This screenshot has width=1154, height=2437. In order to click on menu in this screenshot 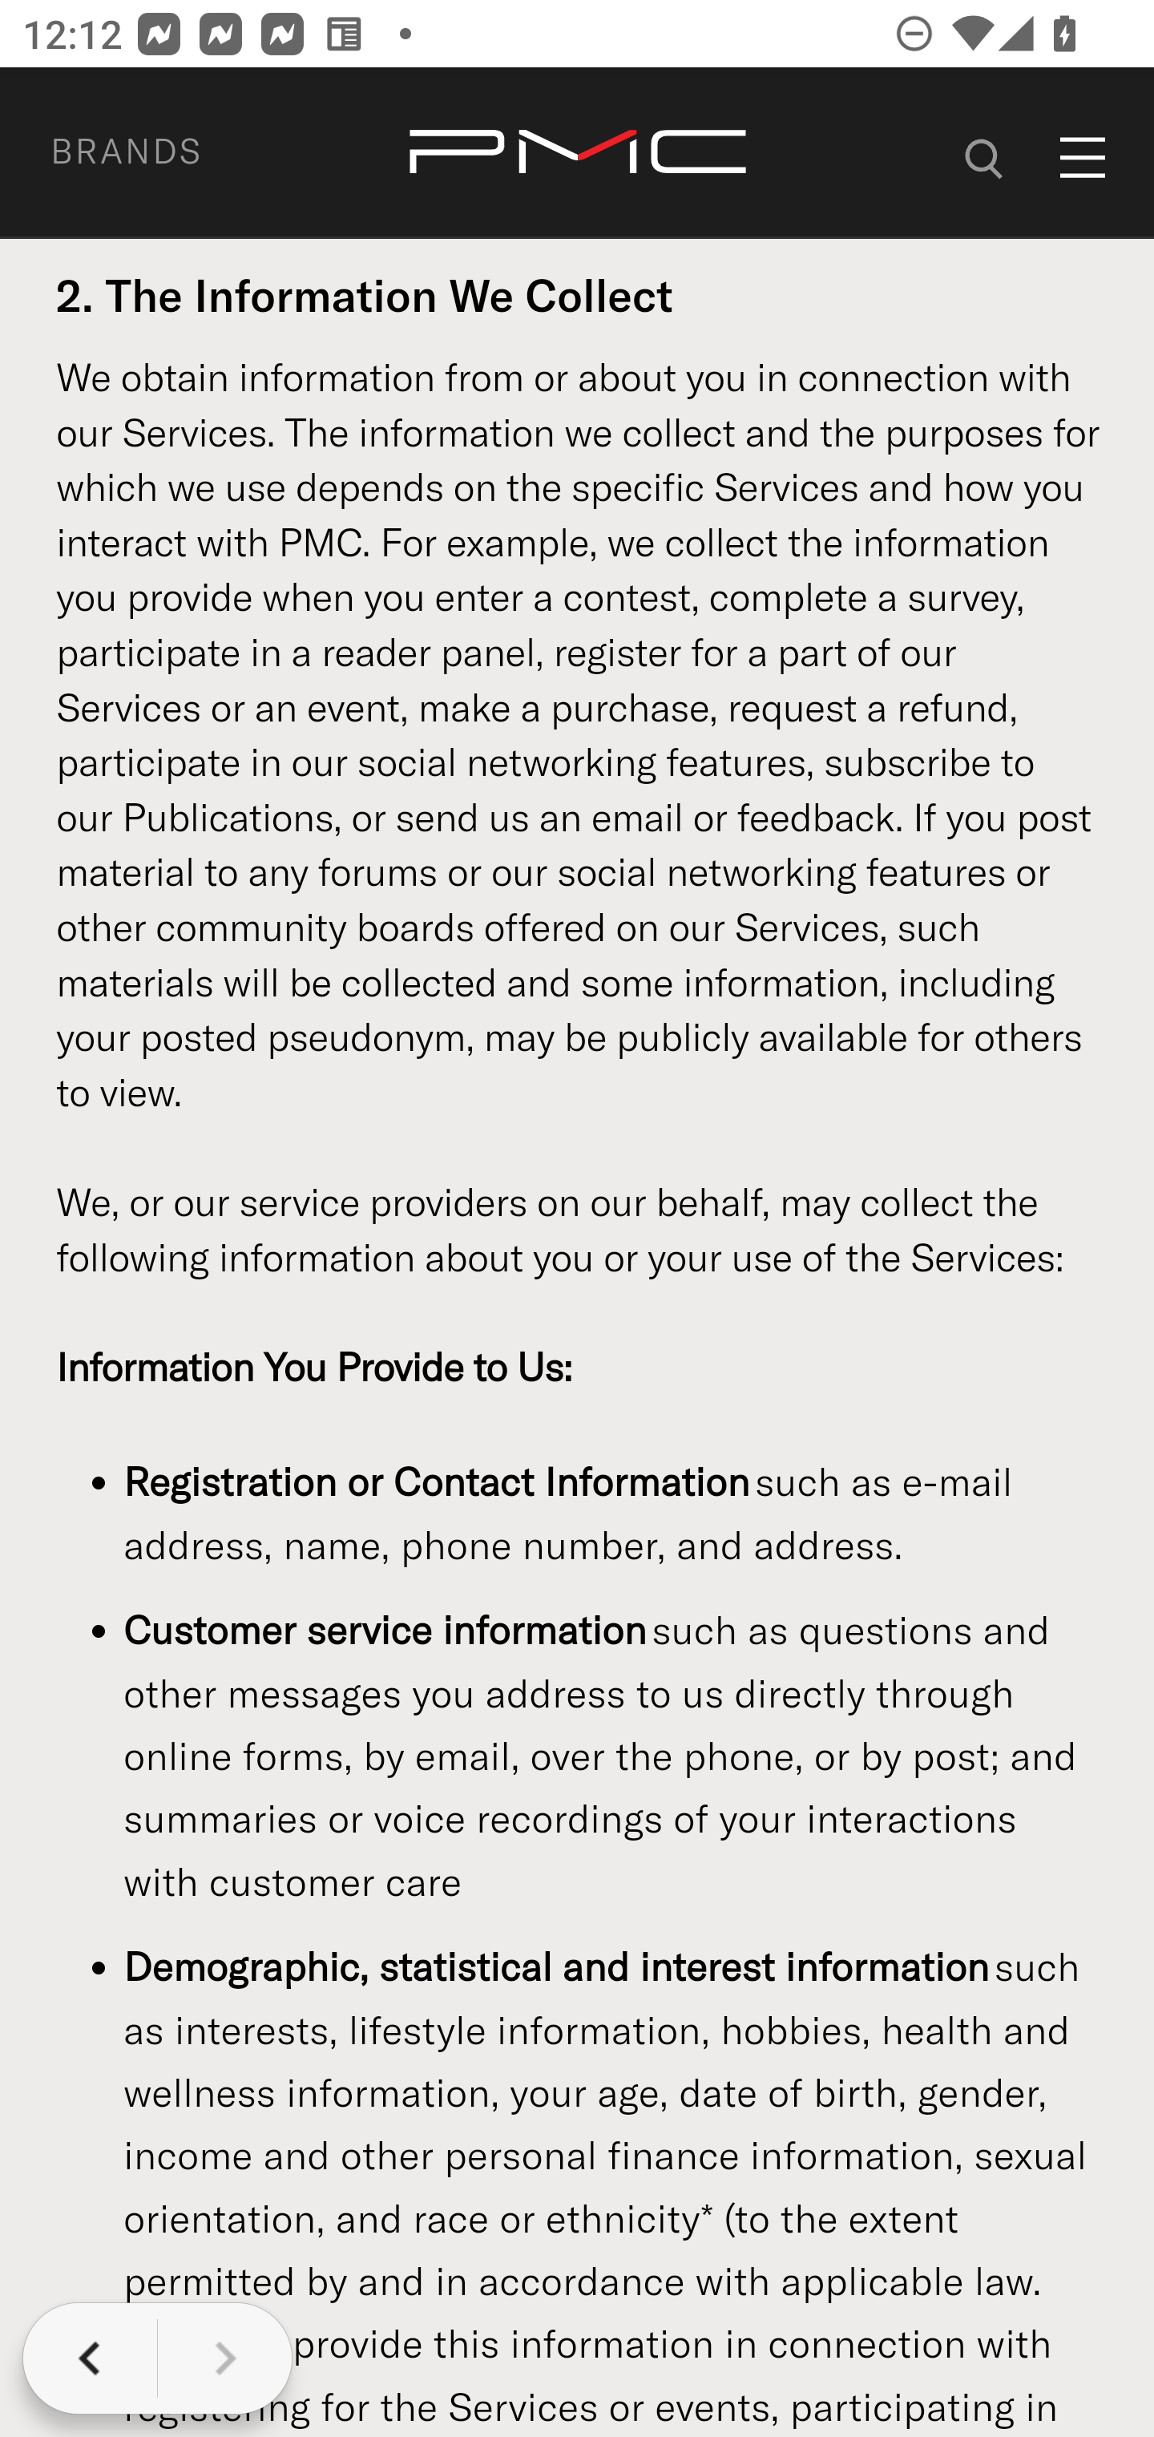, I will do `click(1083, 157)`.